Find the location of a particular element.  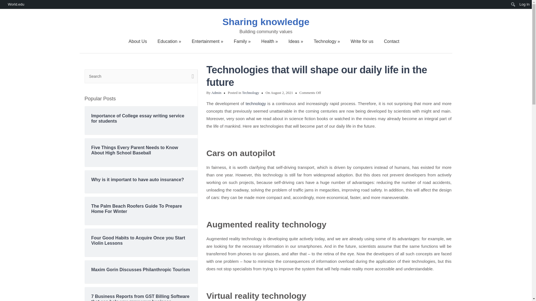

Search is located at coordinates (191, 76).